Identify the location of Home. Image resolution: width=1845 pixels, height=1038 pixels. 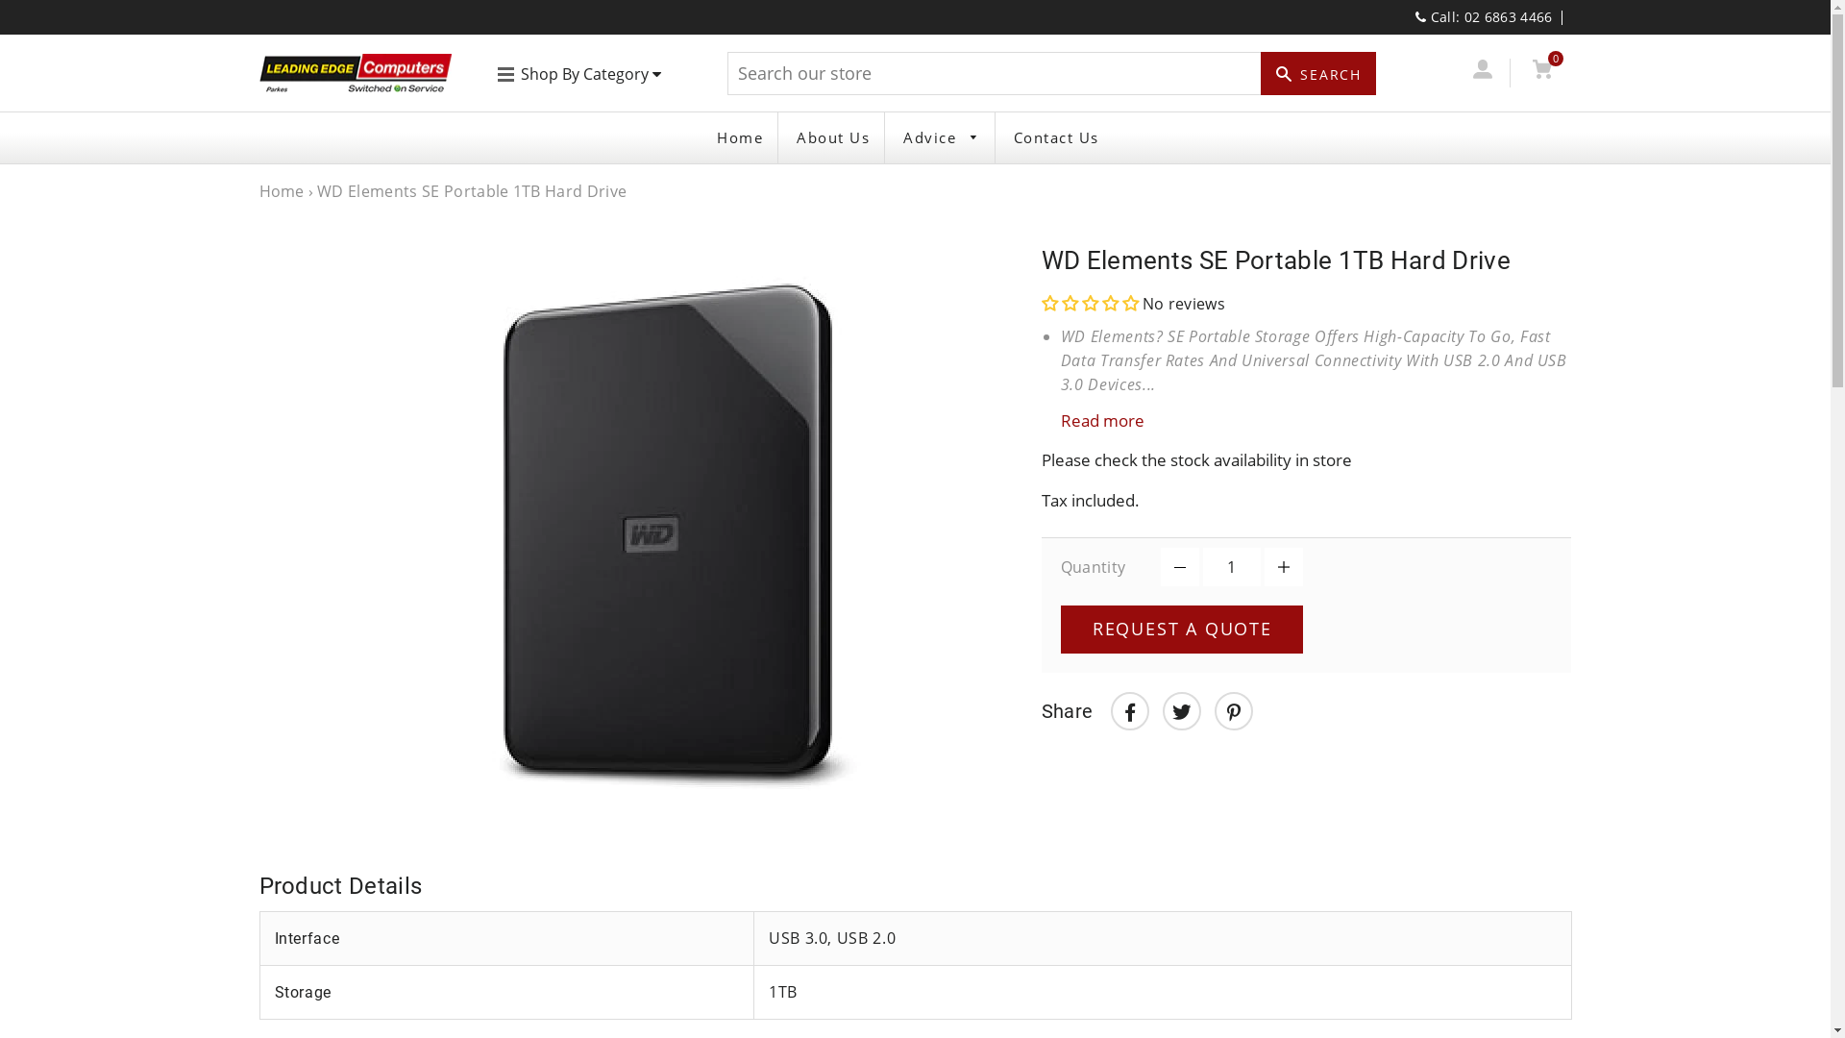
(740, 138).